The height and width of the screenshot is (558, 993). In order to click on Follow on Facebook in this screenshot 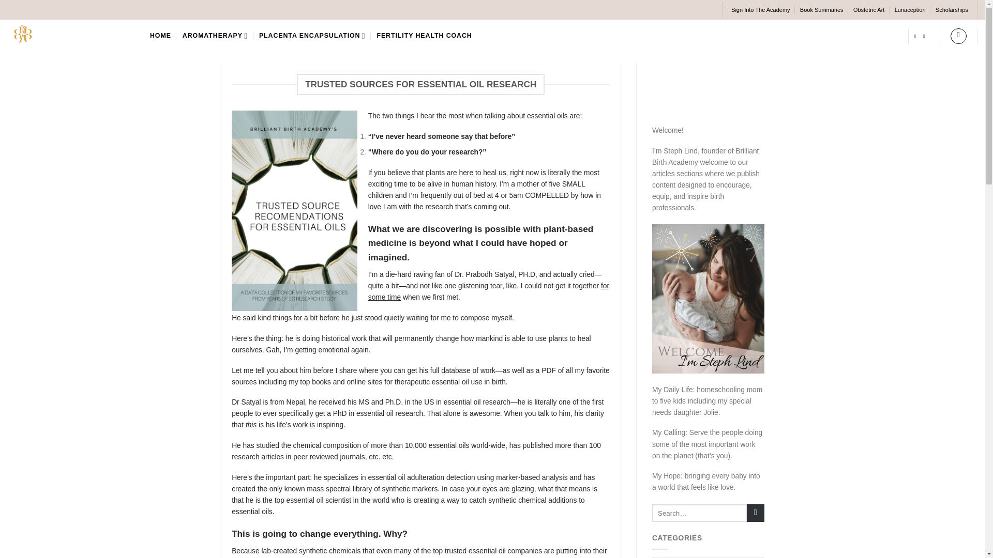, I will do `click(917, 36)`.